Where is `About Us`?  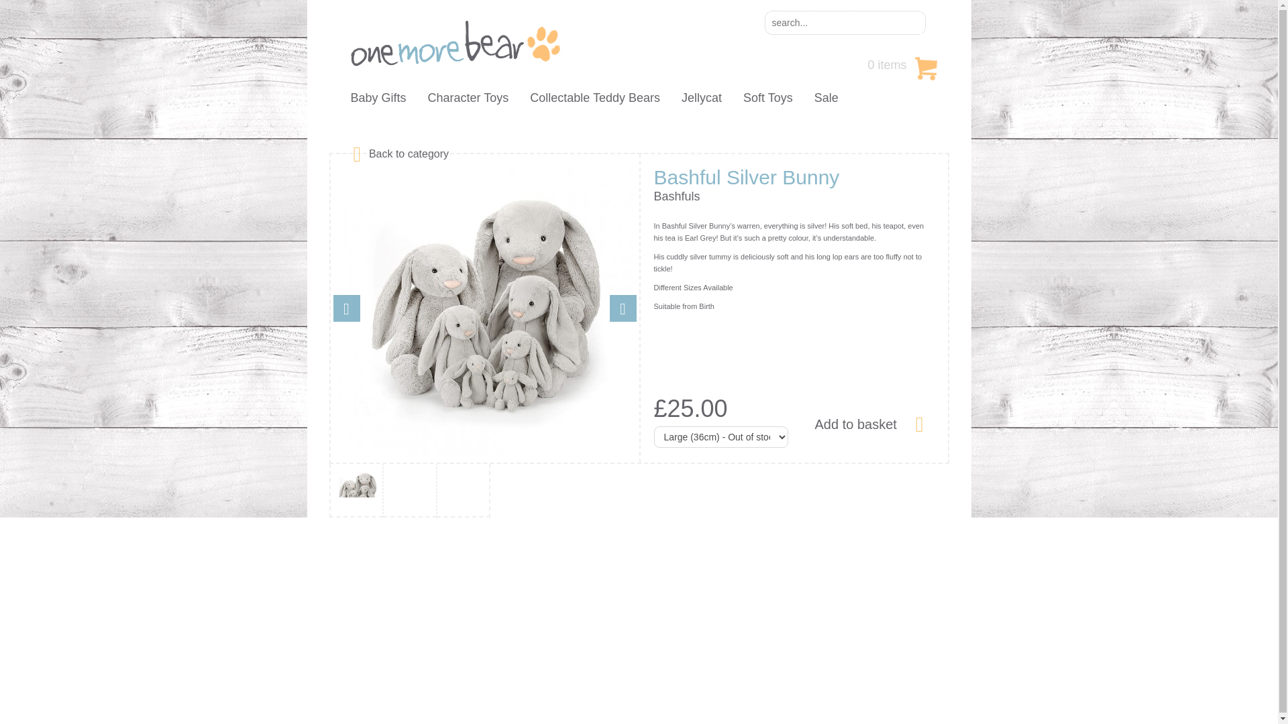
About Us is located at coordinates (347, 595).